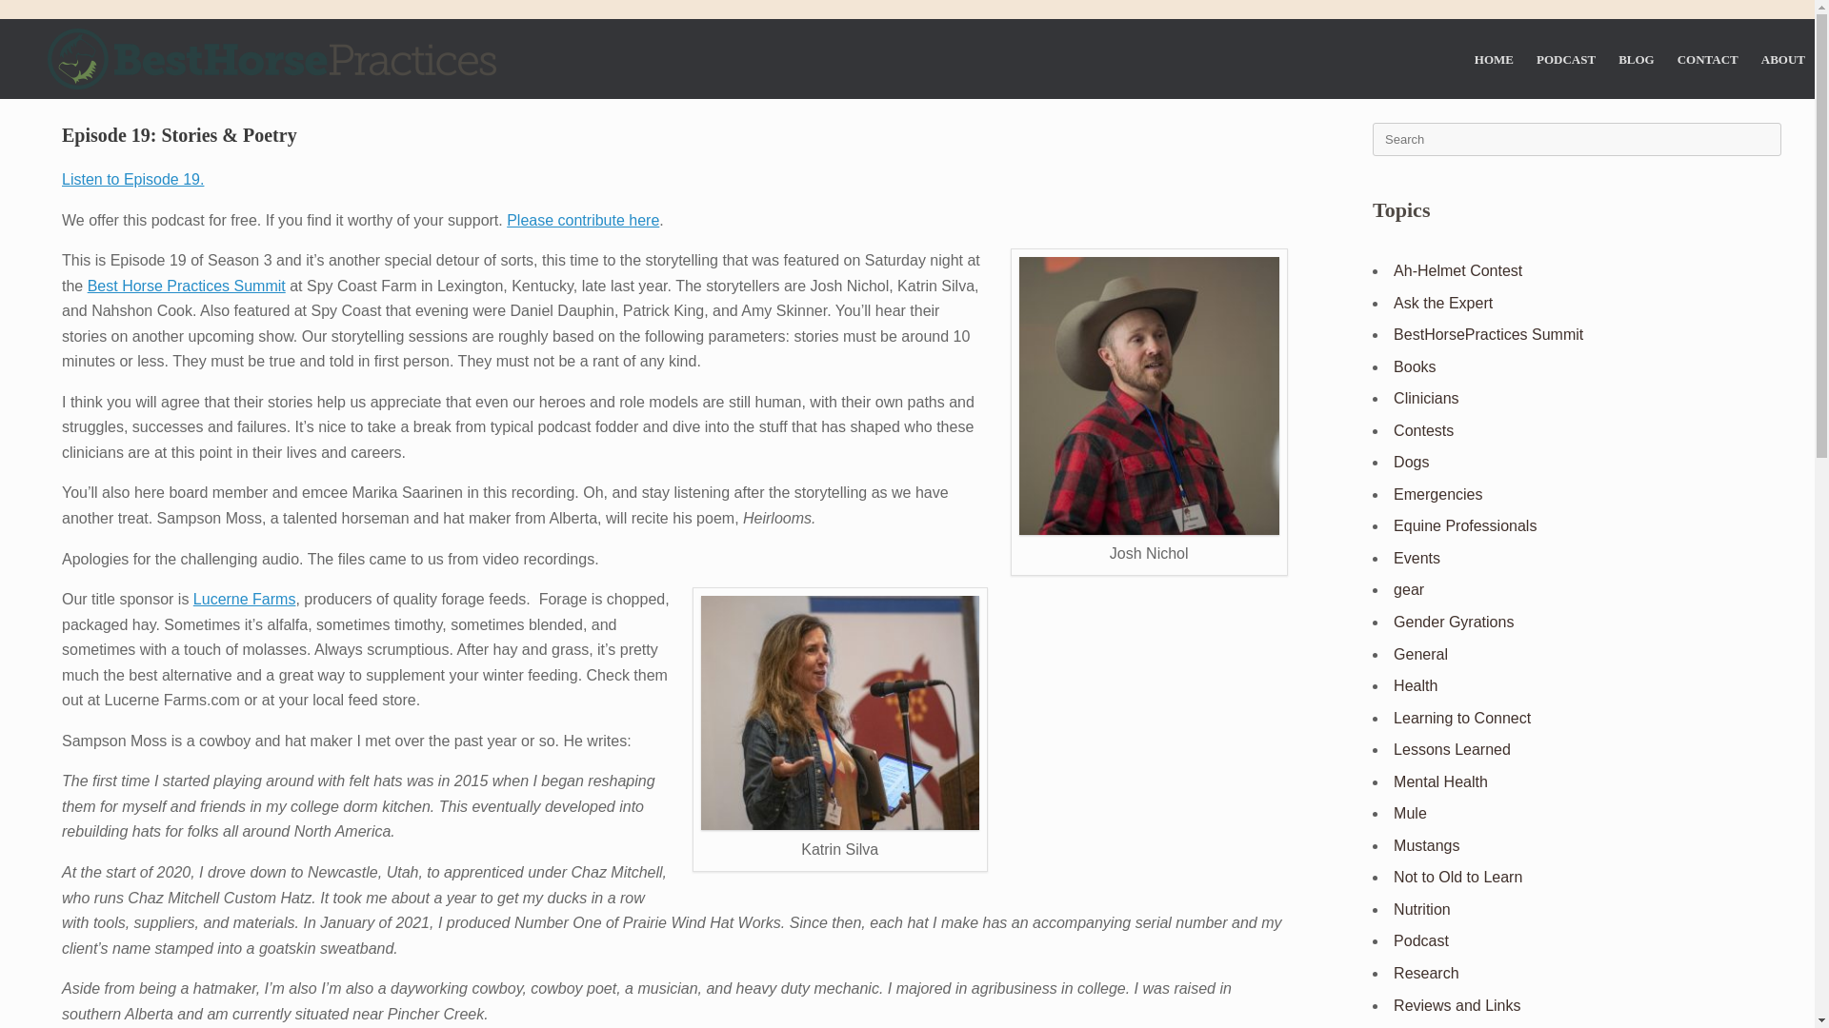 The width and height of the screenshot is (1829, 1028). What do you see at coordinates (187, 286) in the screenshot?
I see `Best Horse Practices Summit` at bounding box center [187, 286].